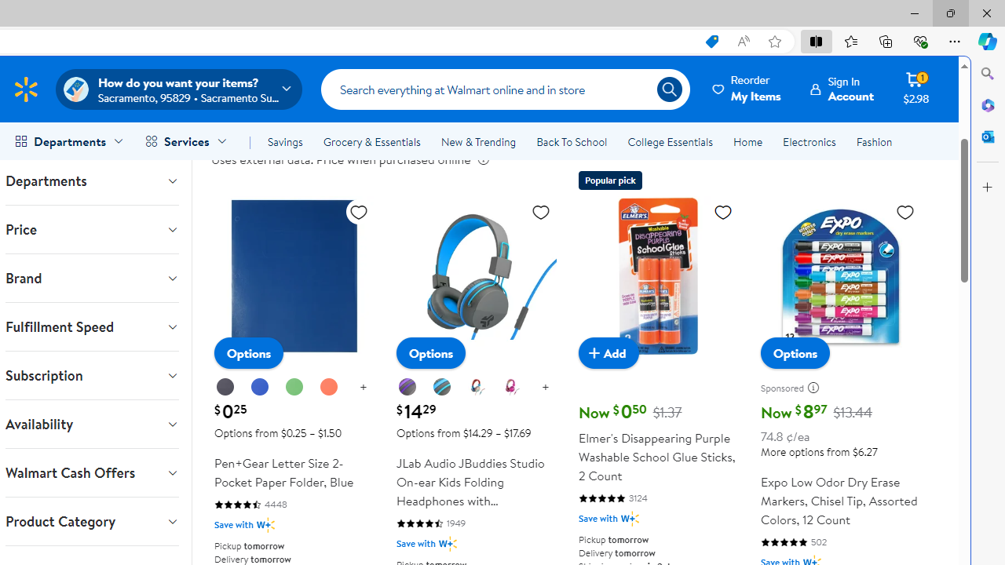 The height and width of the screenshot is (565, 1005). Describe the element at coordinates (294, 276) in the screenshot. I see `Pen+Gear Letter Size 2-Pocket Paper Folder, Blue` at that location.